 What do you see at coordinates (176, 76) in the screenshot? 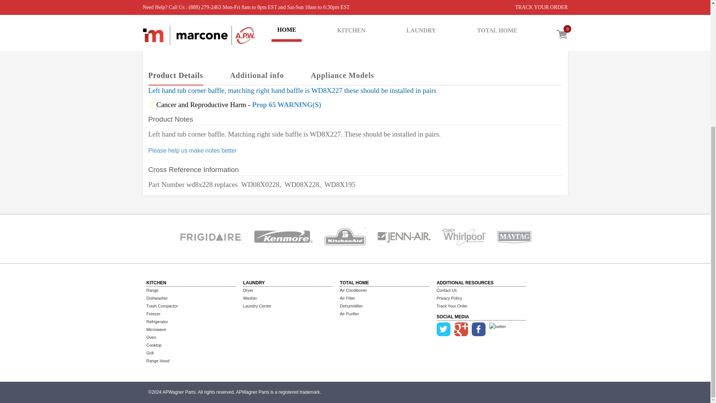
I see `Product Details` at bounding box center [176, 76].